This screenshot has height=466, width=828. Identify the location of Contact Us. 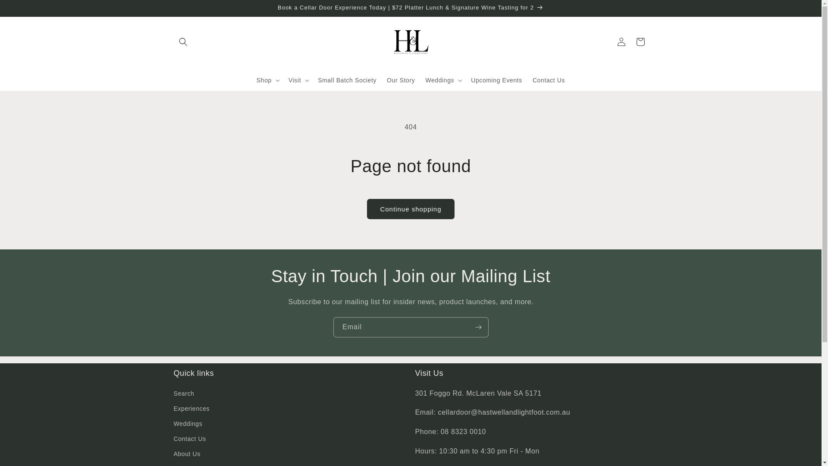
(549, 80).